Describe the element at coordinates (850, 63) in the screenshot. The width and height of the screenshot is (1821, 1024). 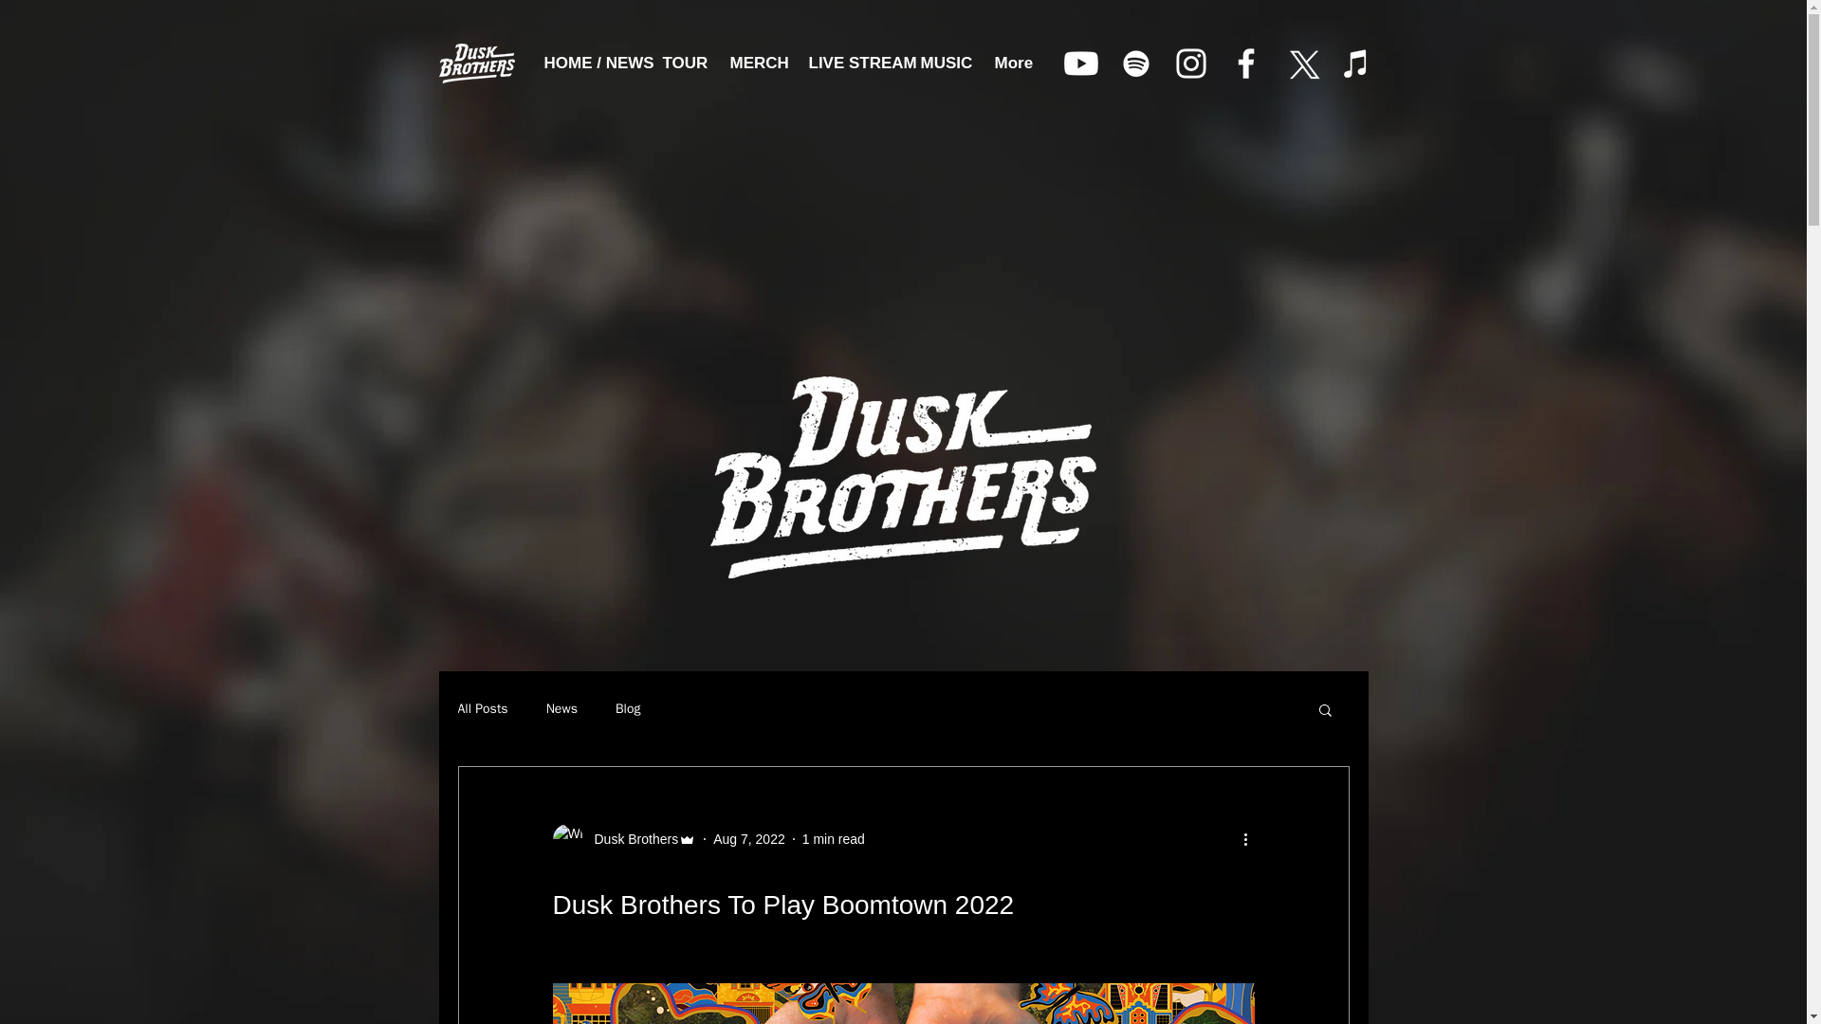
I see `LIVE STREAM` at that location.